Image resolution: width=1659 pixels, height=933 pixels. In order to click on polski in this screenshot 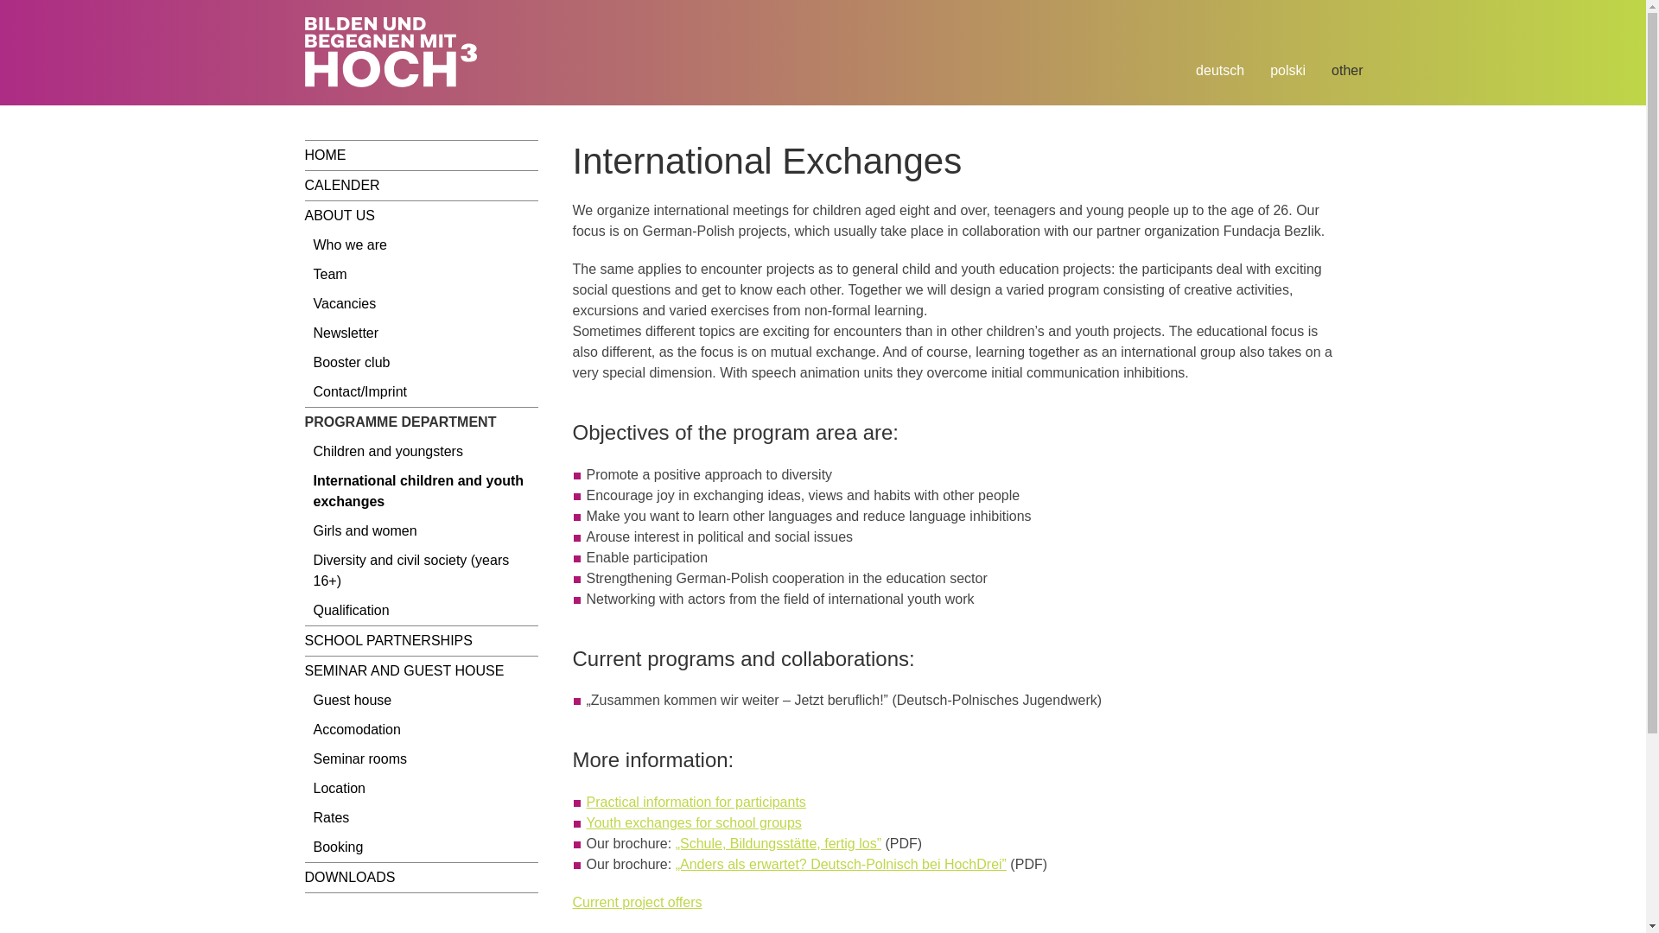, I will do `click(1287, 71)`.